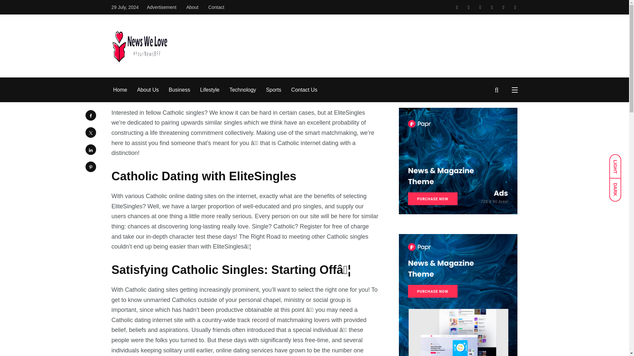 The width and height of the screenshot is (634, 356). Describe the element at coordinates (618, 187) in the screenshot. I see `Dark Mode` at that location.